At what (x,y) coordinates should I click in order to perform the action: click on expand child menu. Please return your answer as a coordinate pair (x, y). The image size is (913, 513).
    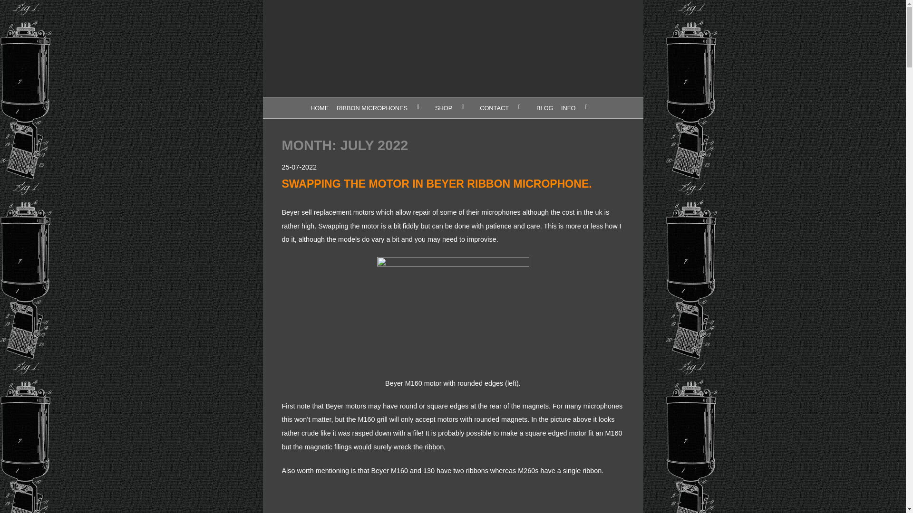
    Looking at the image, I should click on (463, 106).